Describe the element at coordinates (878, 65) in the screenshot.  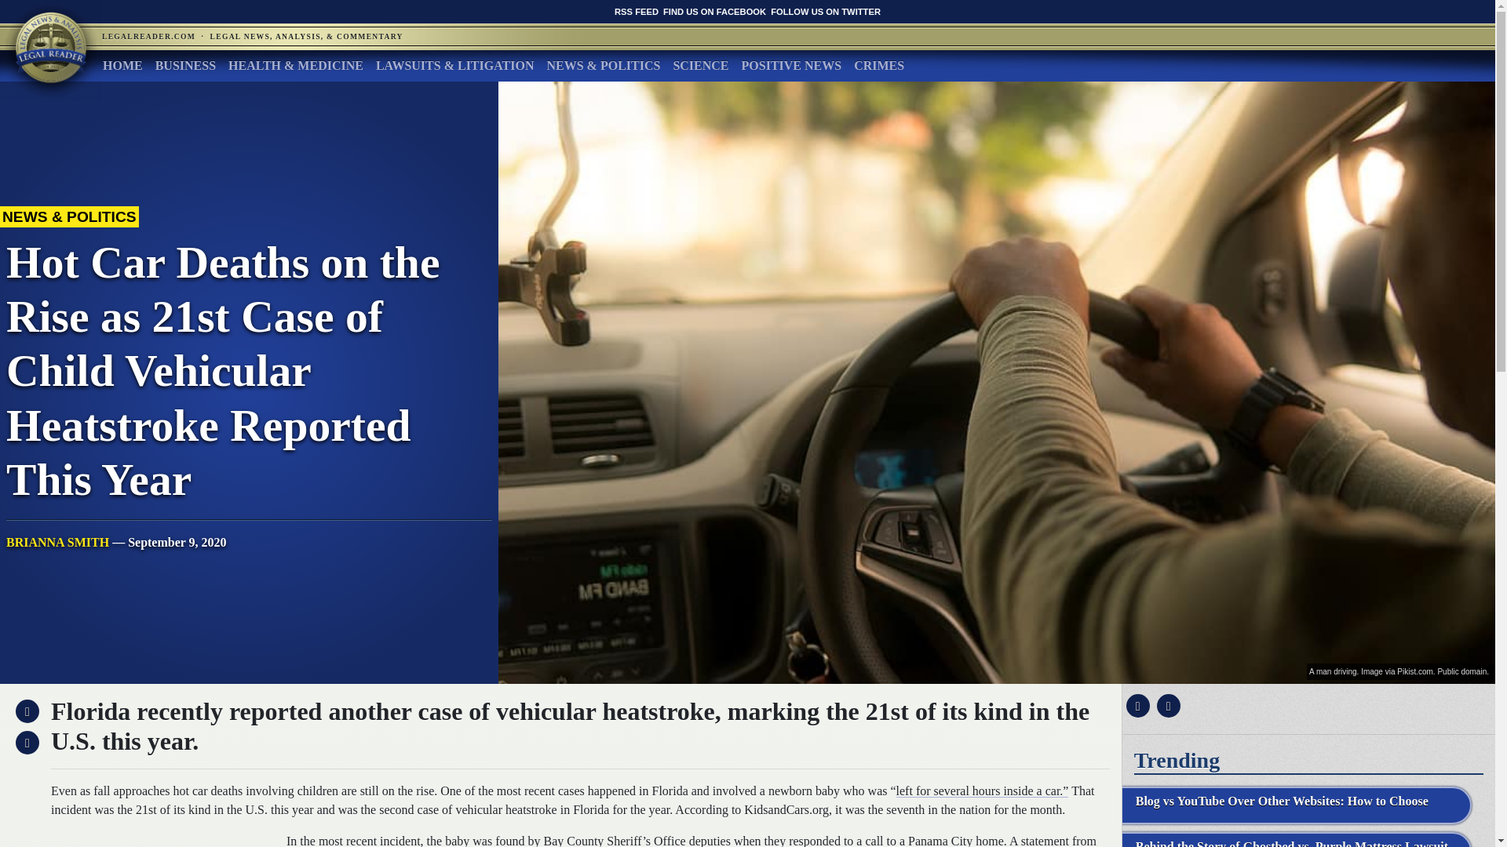
I see `Crimes` at that location.